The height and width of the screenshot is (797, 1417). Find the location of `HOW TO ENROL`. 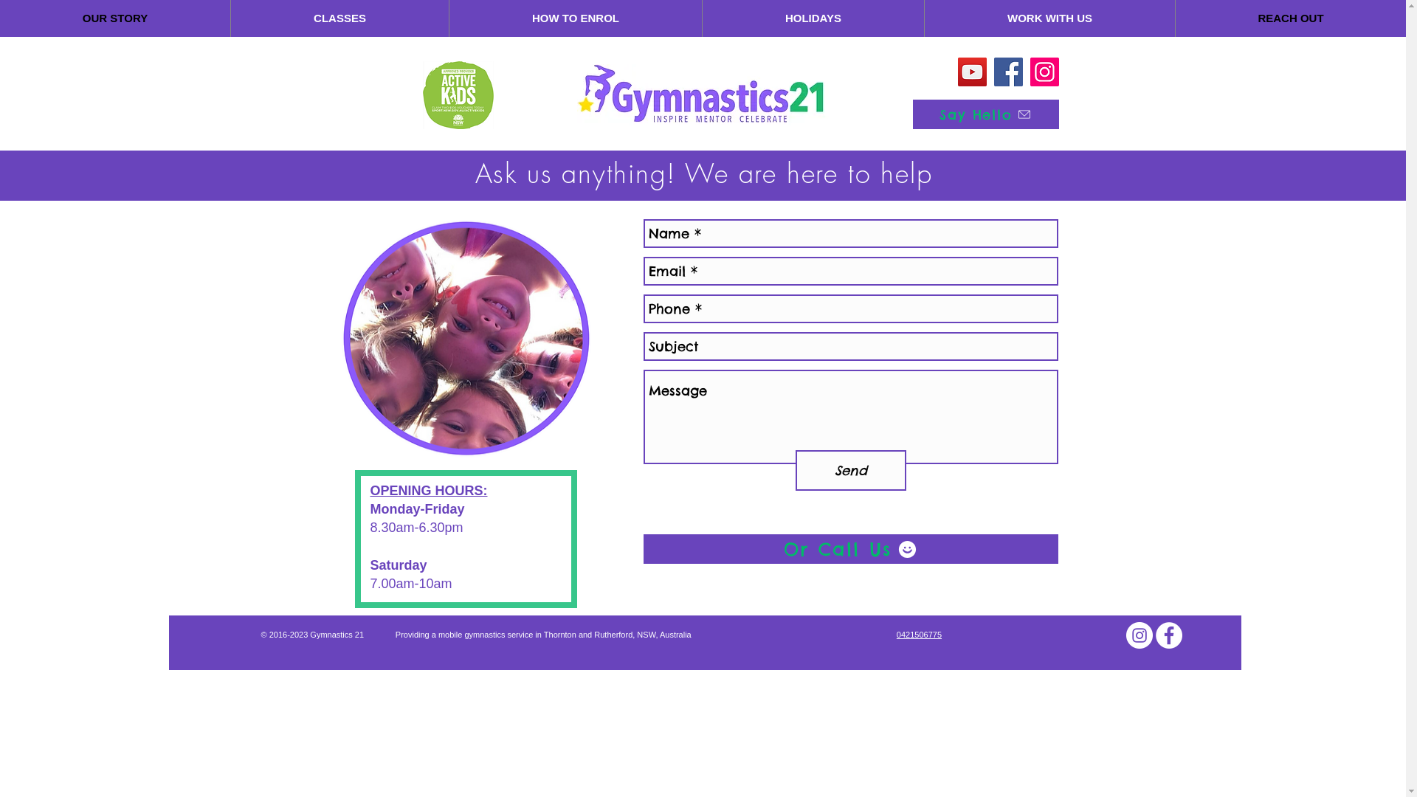

HOW TO ENROL is located at coordinates (576, 18).